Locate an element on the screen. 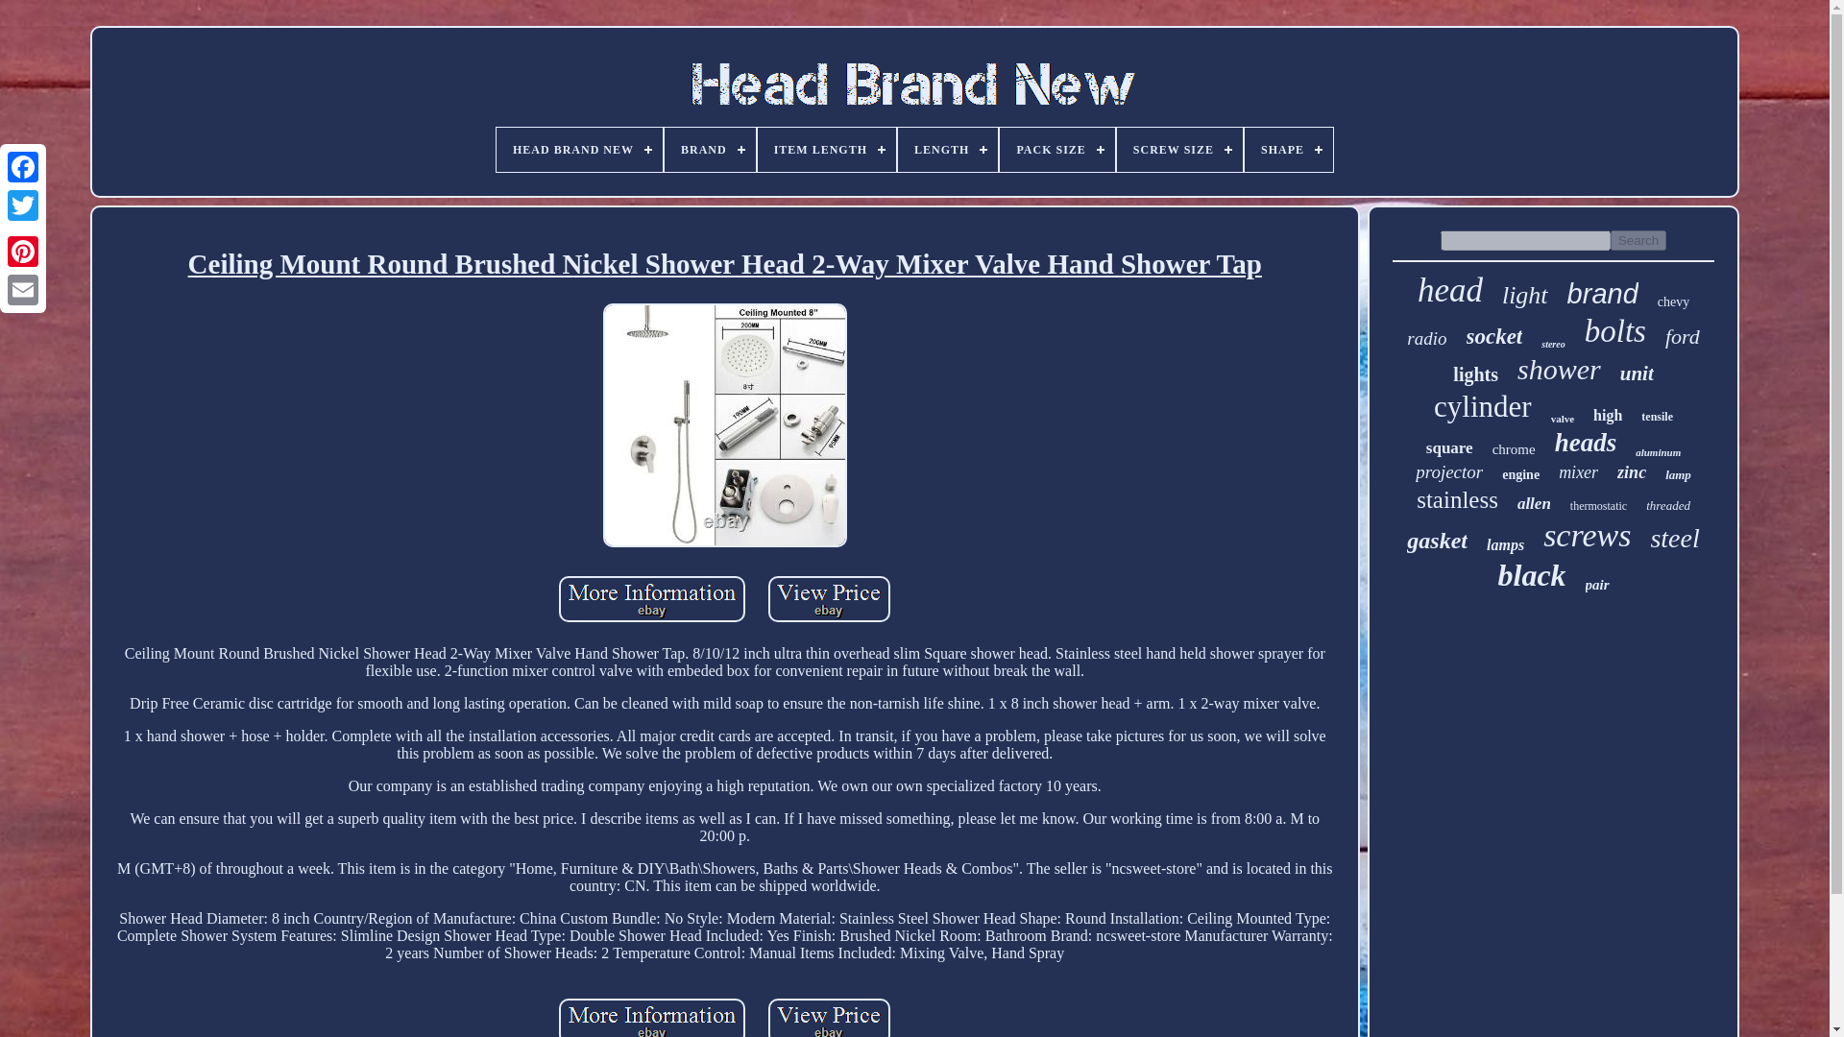 The width and height of the screenshot is (1844, 1037). BRAND is located at coordinates (710, 150).